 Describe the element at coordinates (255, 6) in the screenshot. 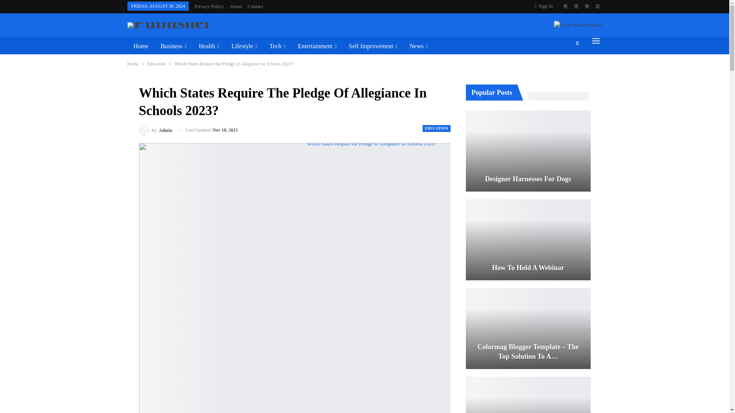

I see `Contact` at that location.